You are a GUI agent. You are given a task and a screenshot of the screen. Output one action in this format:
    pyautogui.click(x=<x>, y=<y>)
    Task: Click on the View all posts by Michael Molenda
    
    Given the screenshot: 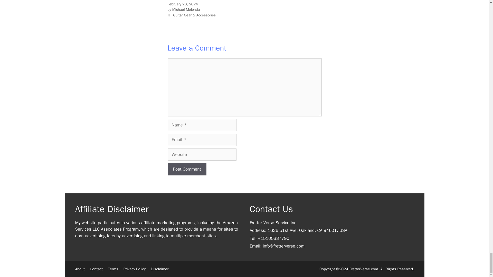 What is the action you would take?
    pyautogui.click(x=186, y=9)
    